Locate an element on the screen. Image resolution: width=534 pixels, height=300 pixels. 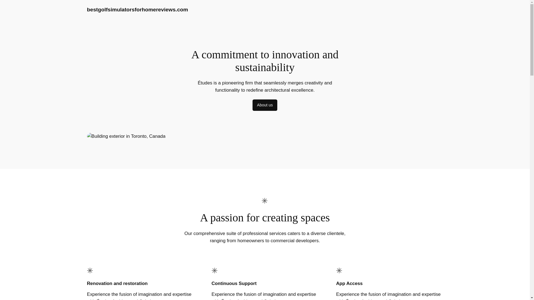
bestgolfsimulatorsforhomereviews.com is located at coordinates (137, 9).